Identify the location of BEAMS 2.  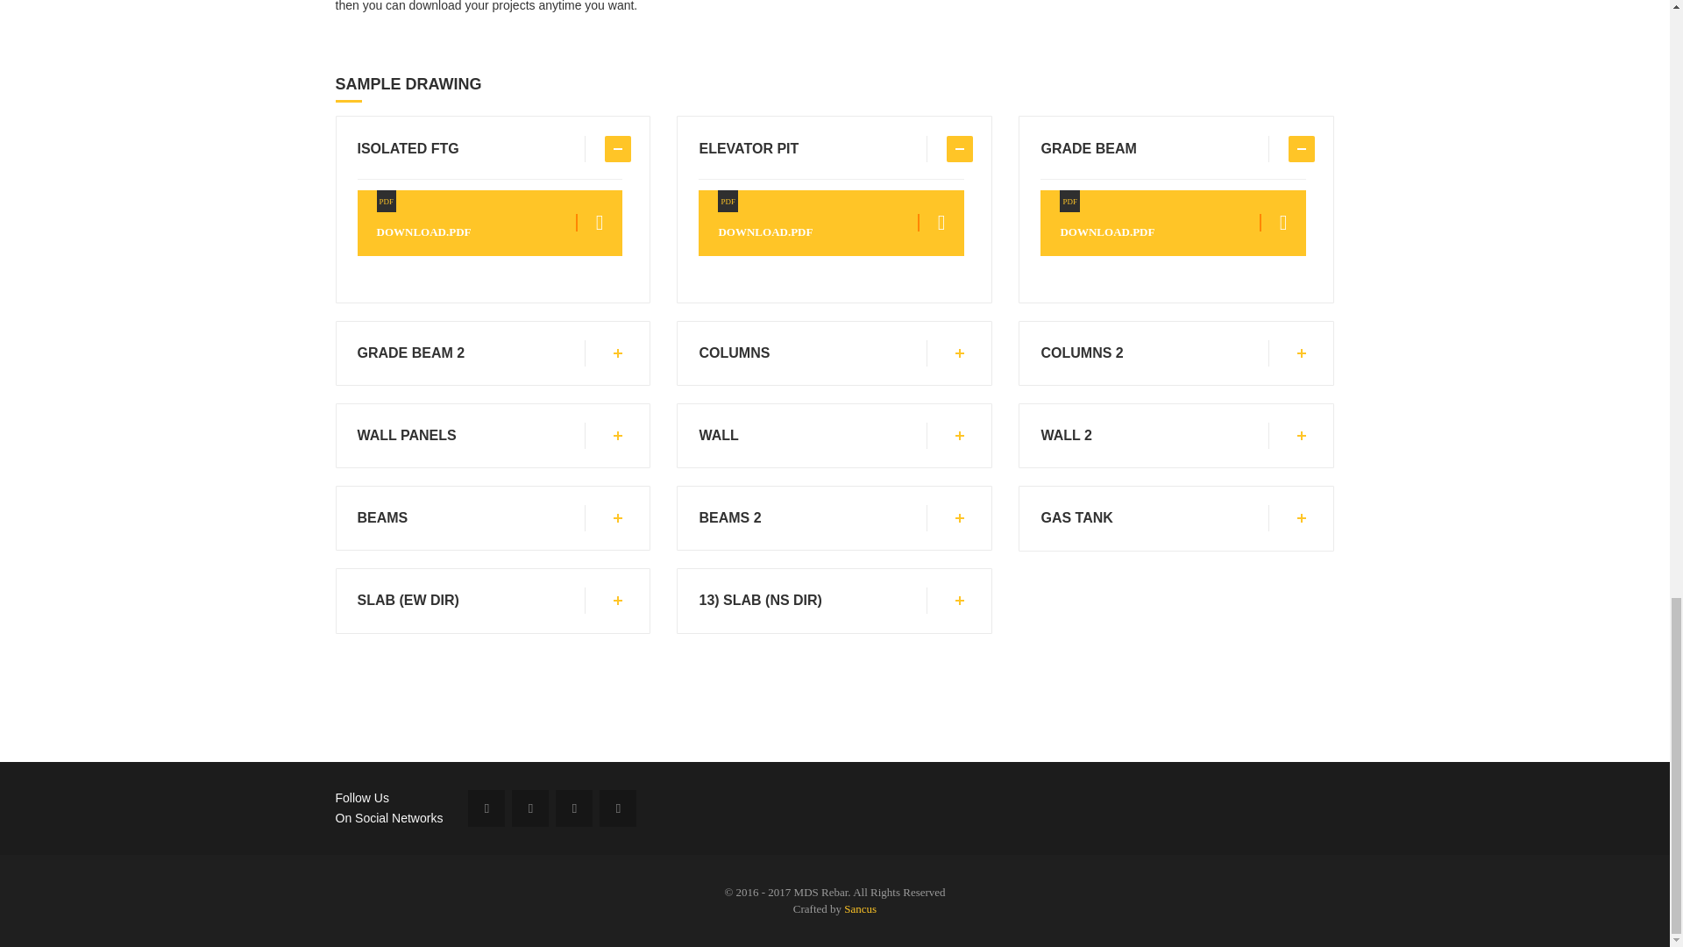
(489, 517).